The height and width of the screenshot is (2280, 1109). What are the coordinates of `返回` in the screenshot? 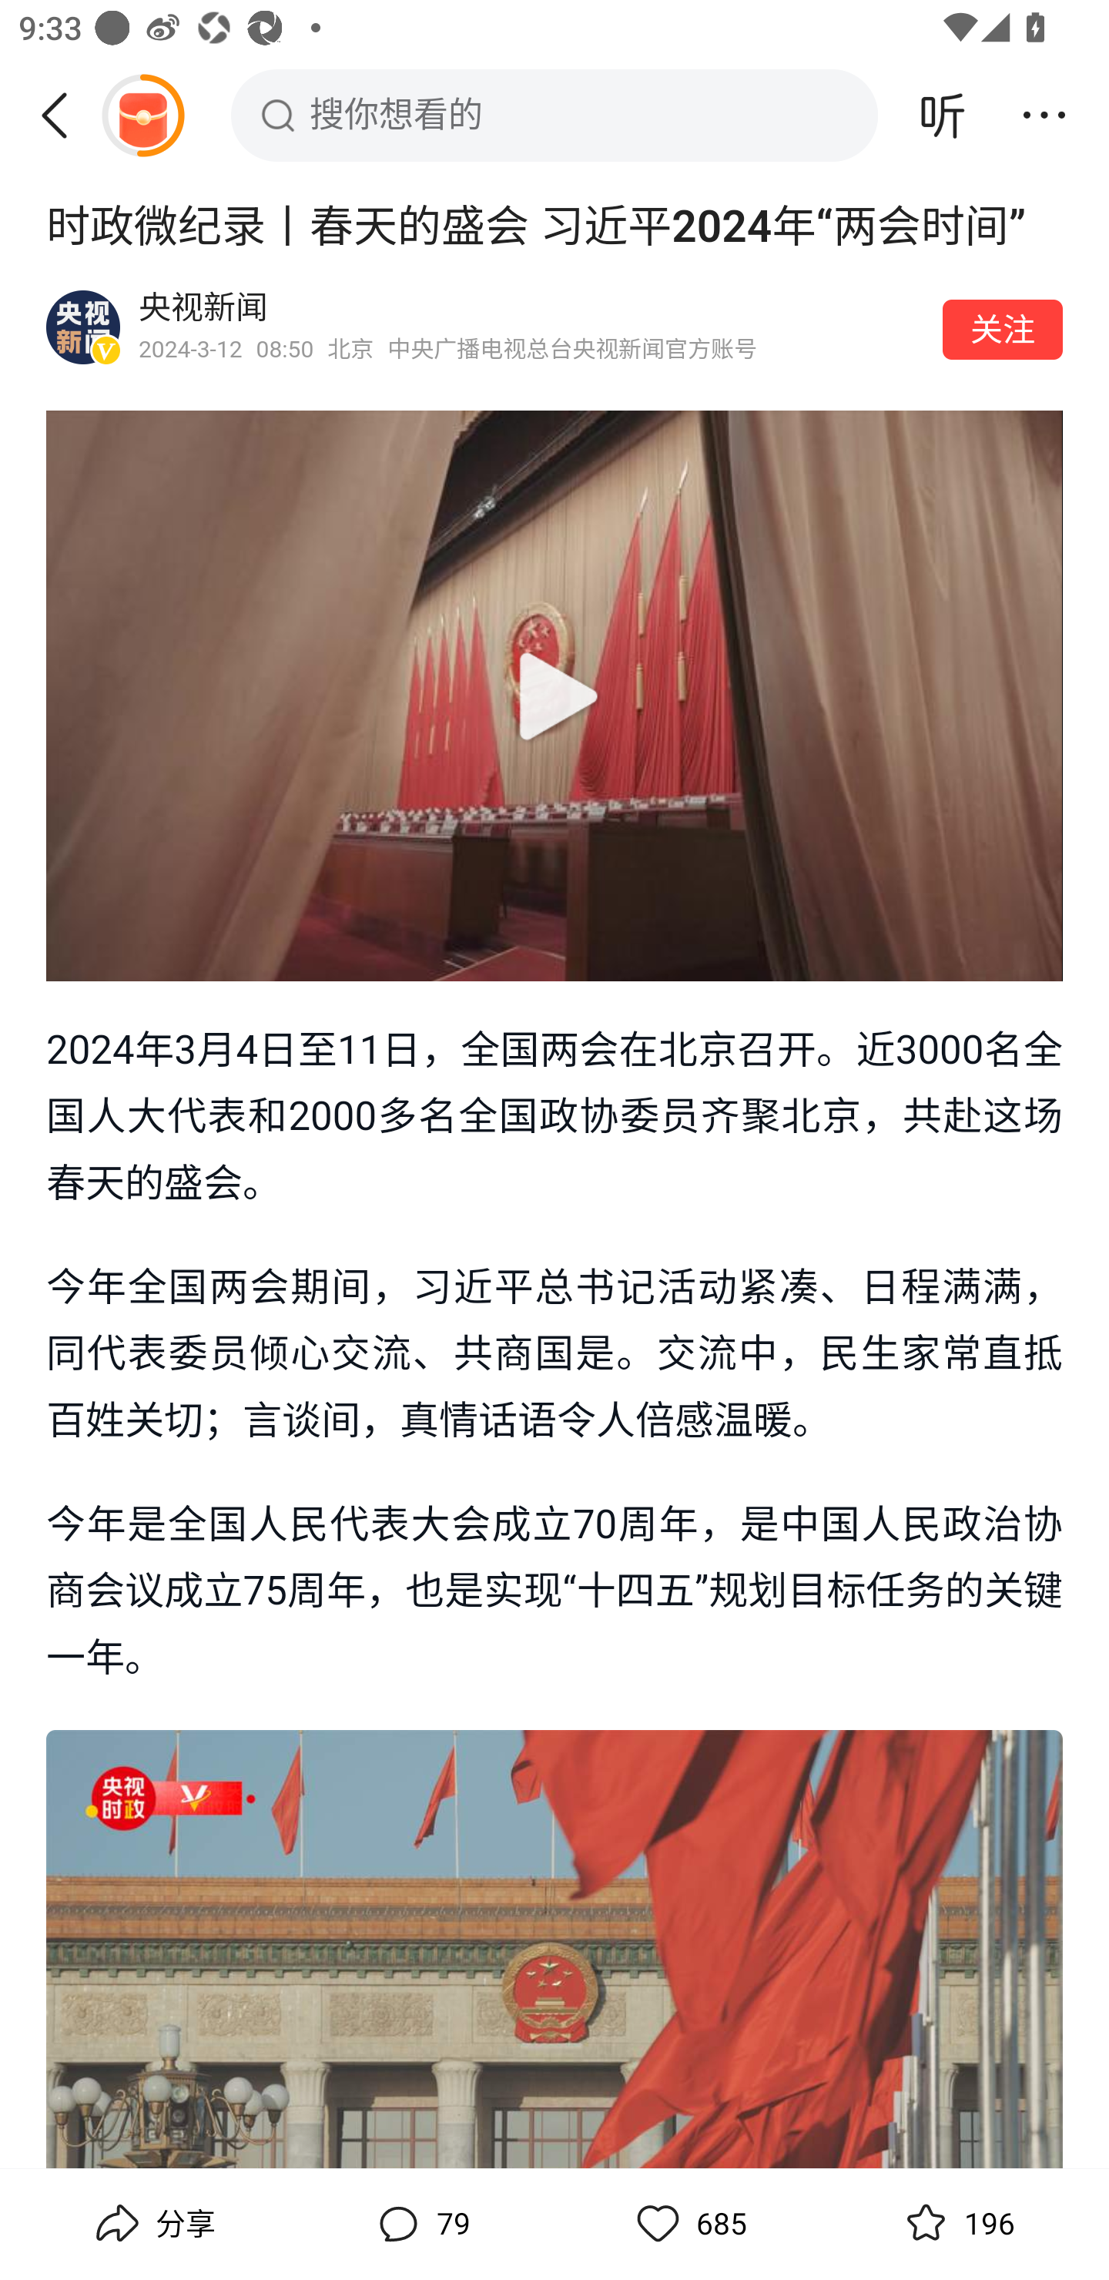 It's located at (64, 115).